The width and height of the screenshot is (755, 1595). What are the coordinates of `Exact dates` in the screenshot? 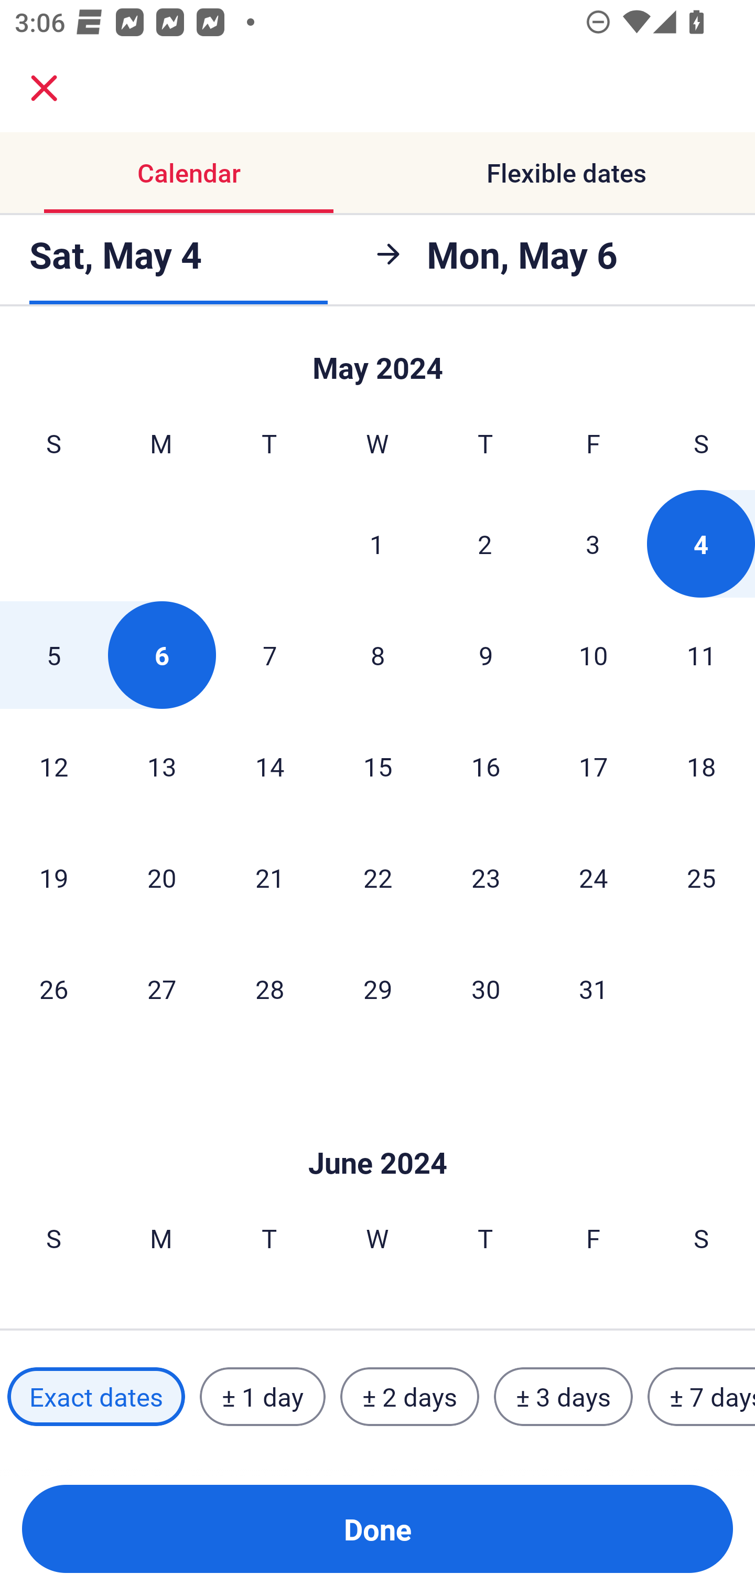 It's located at (96, 1396).